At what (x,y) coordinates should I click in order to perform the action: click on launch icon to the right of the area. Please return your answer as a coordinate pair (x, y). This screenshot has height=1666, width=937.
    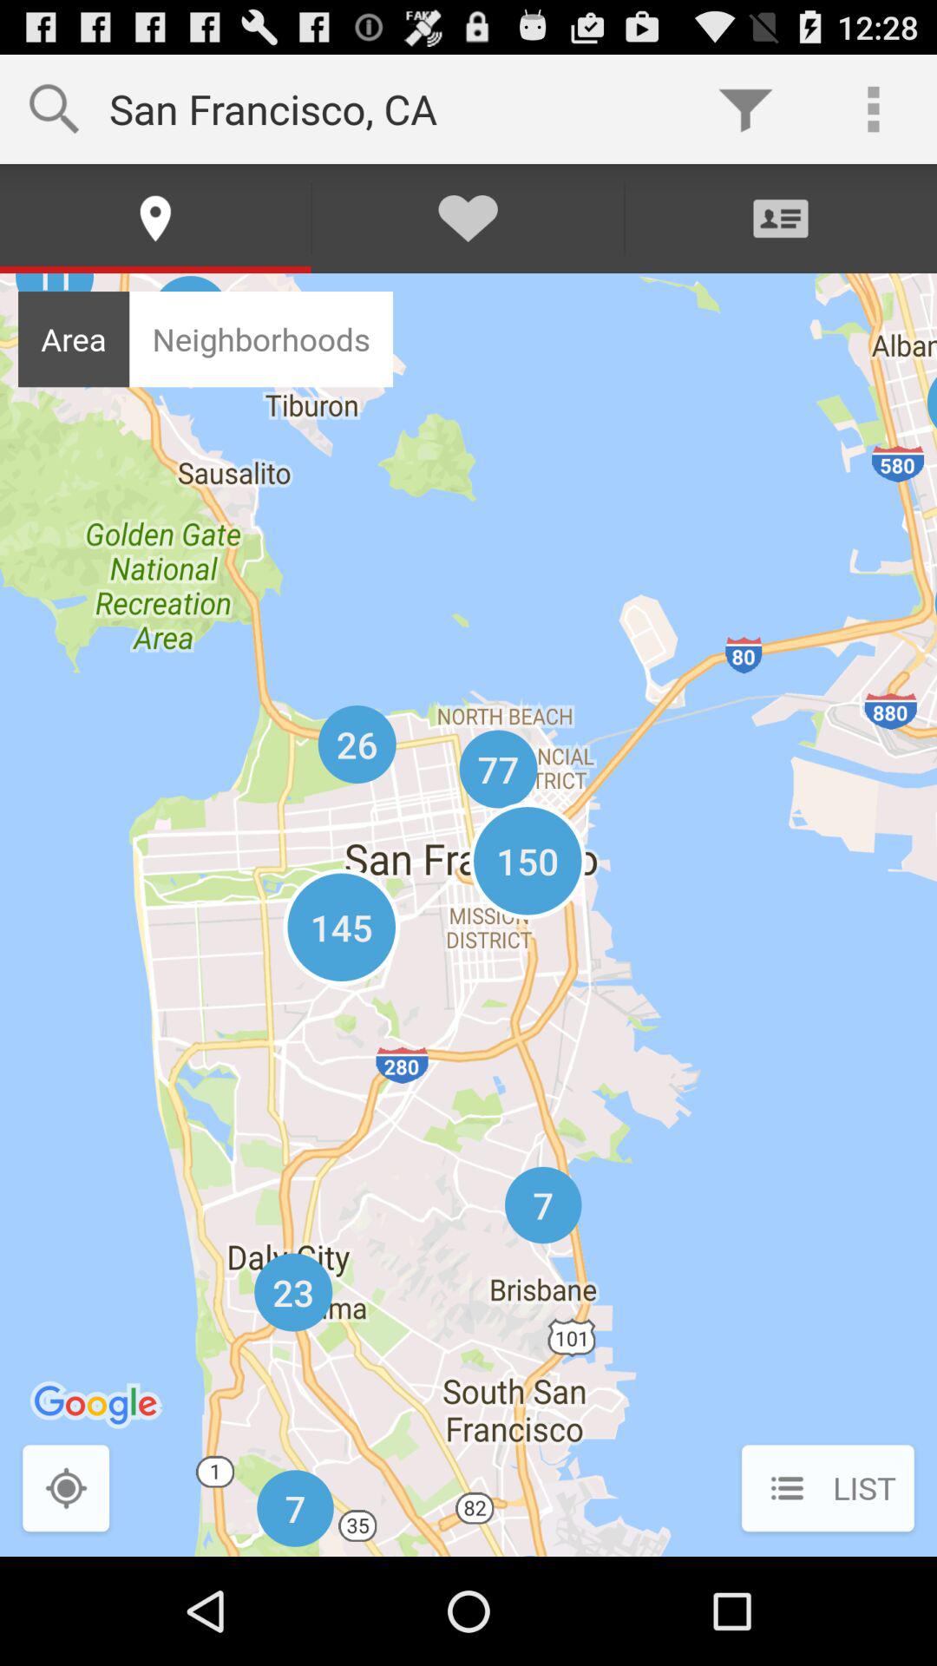
    Looking at the image, I should click on (260, 338).